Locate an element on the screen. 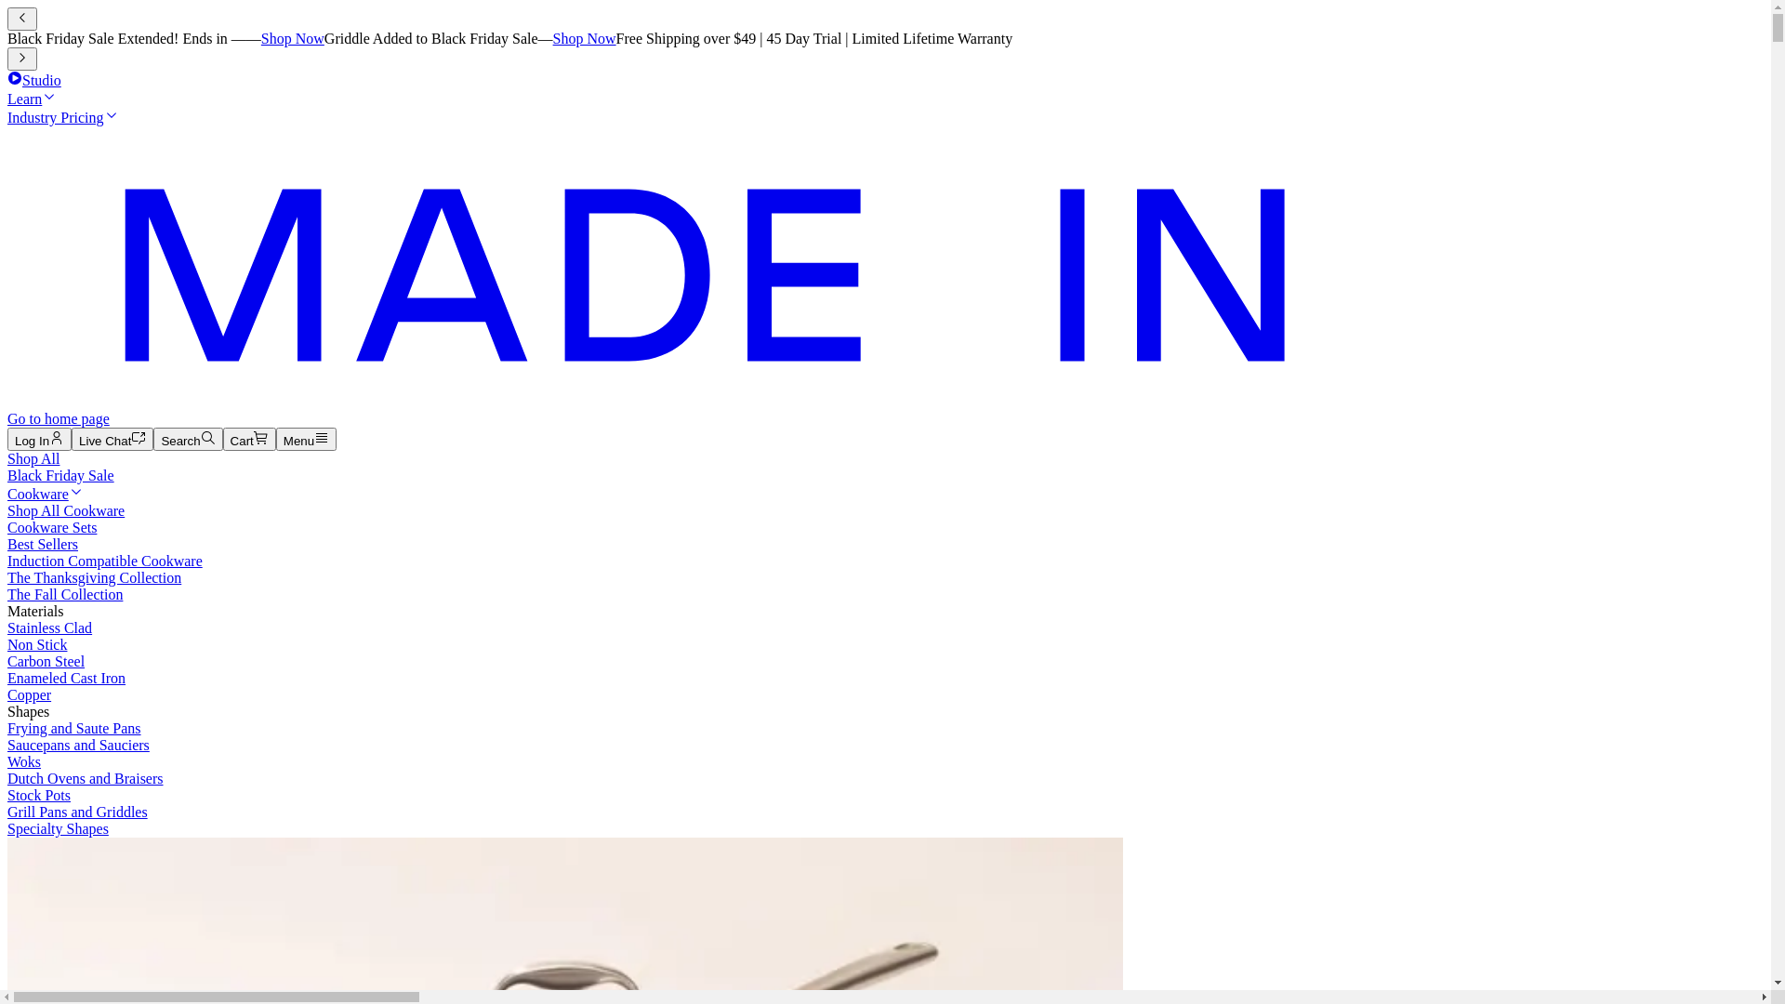 Image resolution: width=1785 pixels, height=1004 pixels. Shop Now is located at coordinates (585, 39).